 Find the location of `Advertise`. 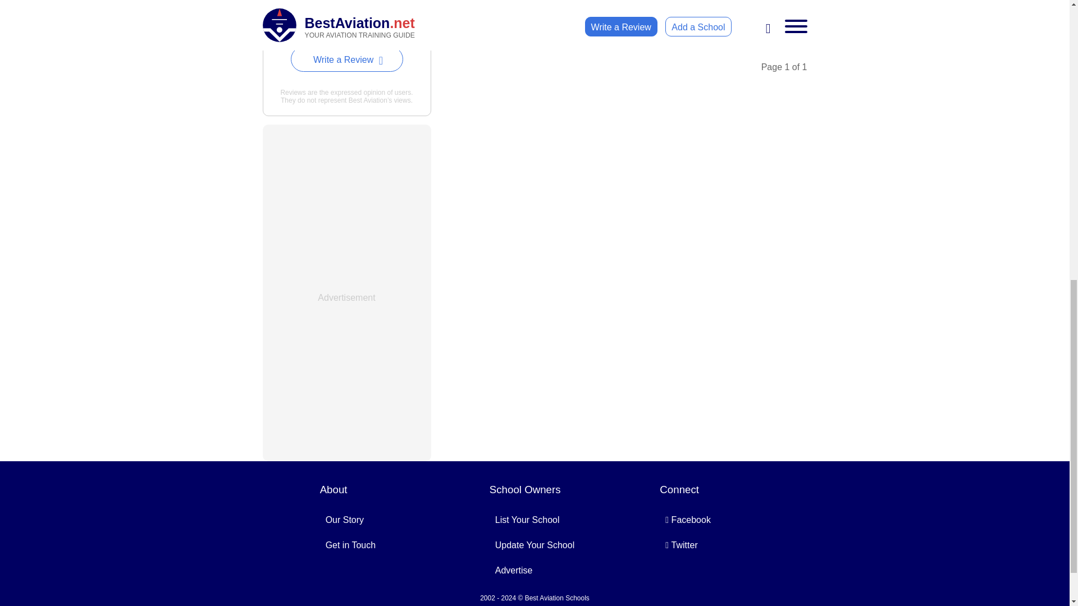

Advertise is located at coordinates (513, 570).